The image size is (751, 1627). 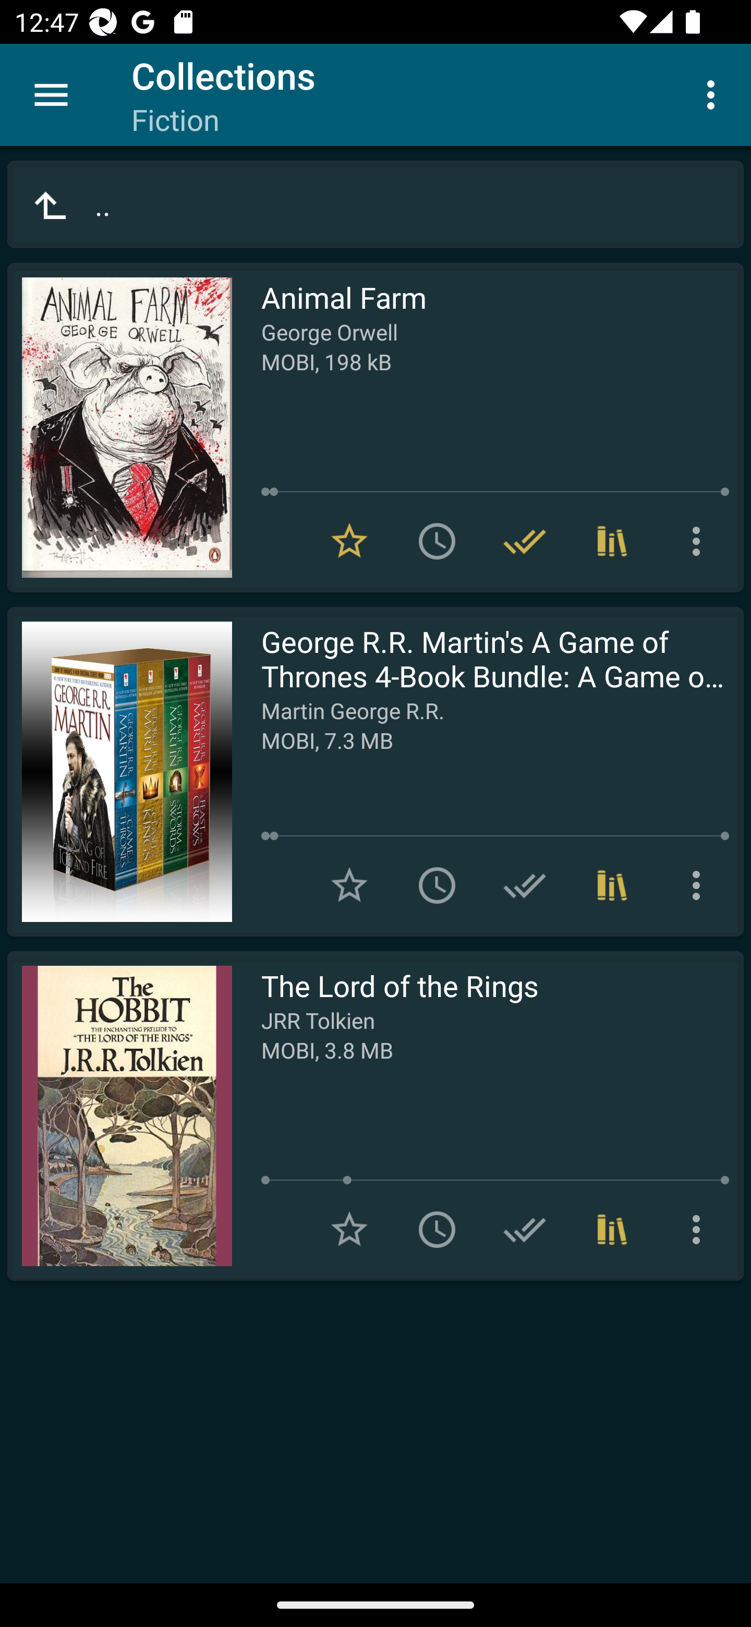 I want to click on Collections (2), so click(x=612, y=541).